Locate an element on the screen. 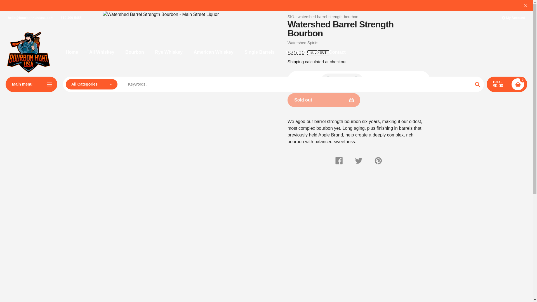  Contact is located at coordinates (337, 52).